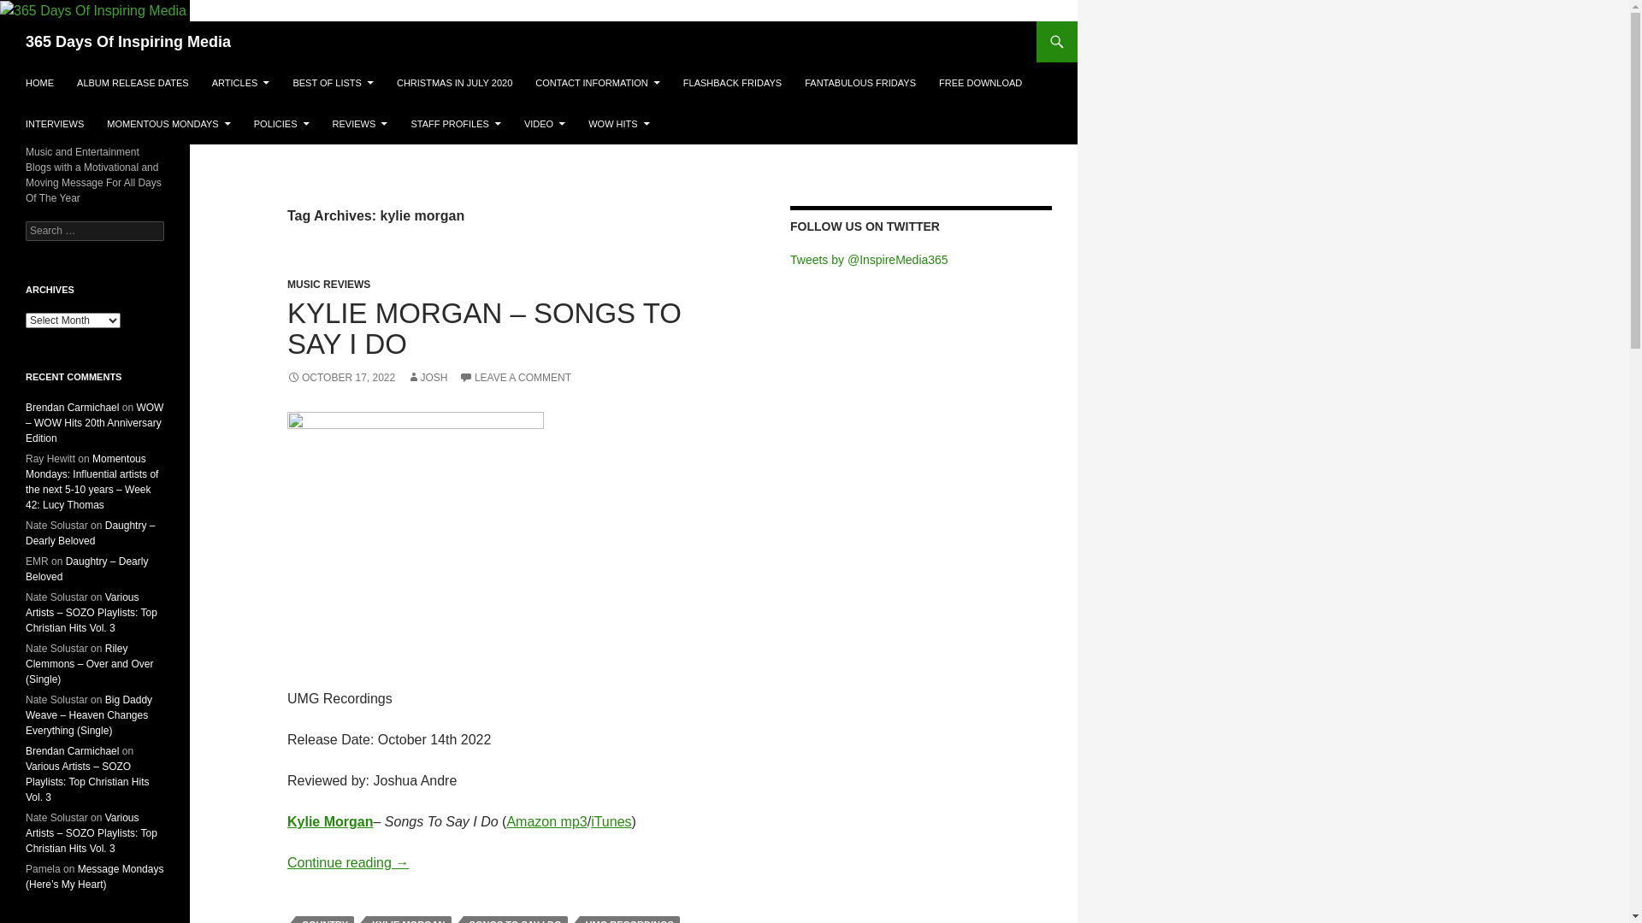  Describe the element at coordinates (328, 285) in the screenshot. I see `MUSIC REVIEWS` at that location.